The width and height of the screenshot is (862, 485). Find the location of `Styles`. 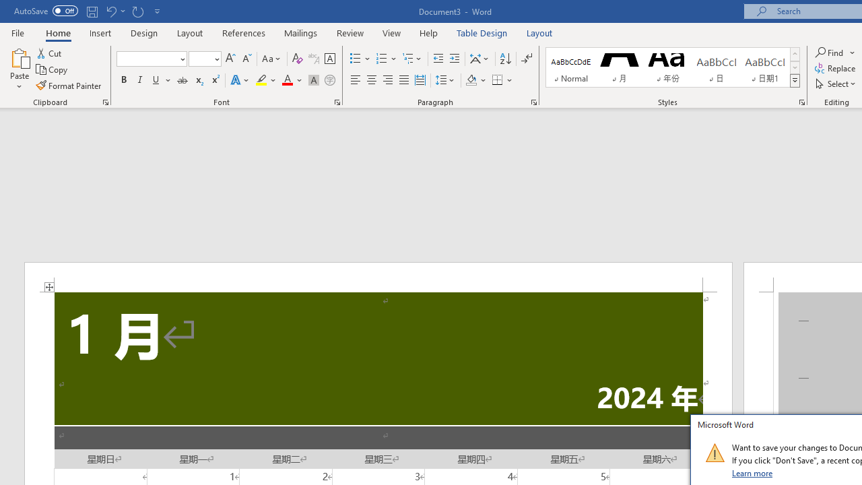

Styles is located at coordinates (795, 81).